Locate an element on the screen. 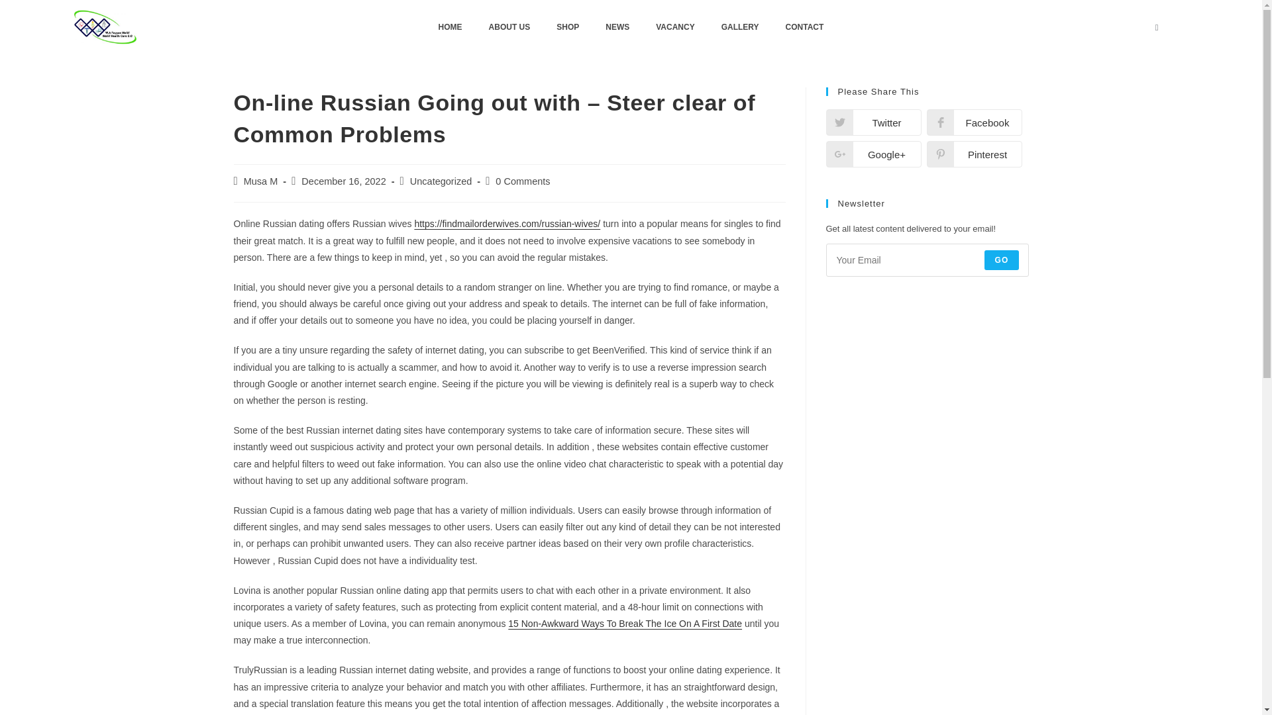  Twitter is located at coordinates (873, 122).